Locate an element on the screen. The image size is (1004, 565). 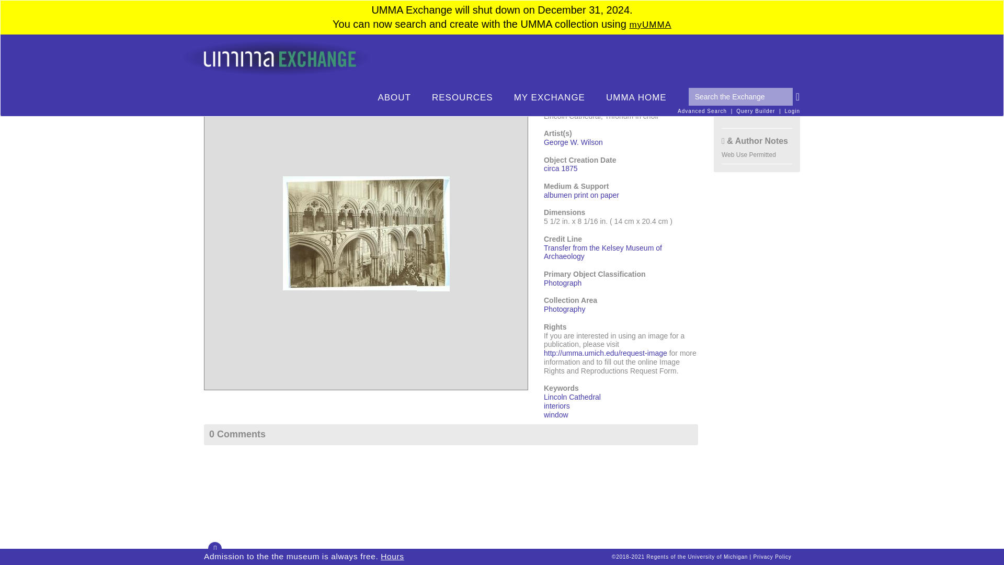
window is located at coordinates (556, 415).